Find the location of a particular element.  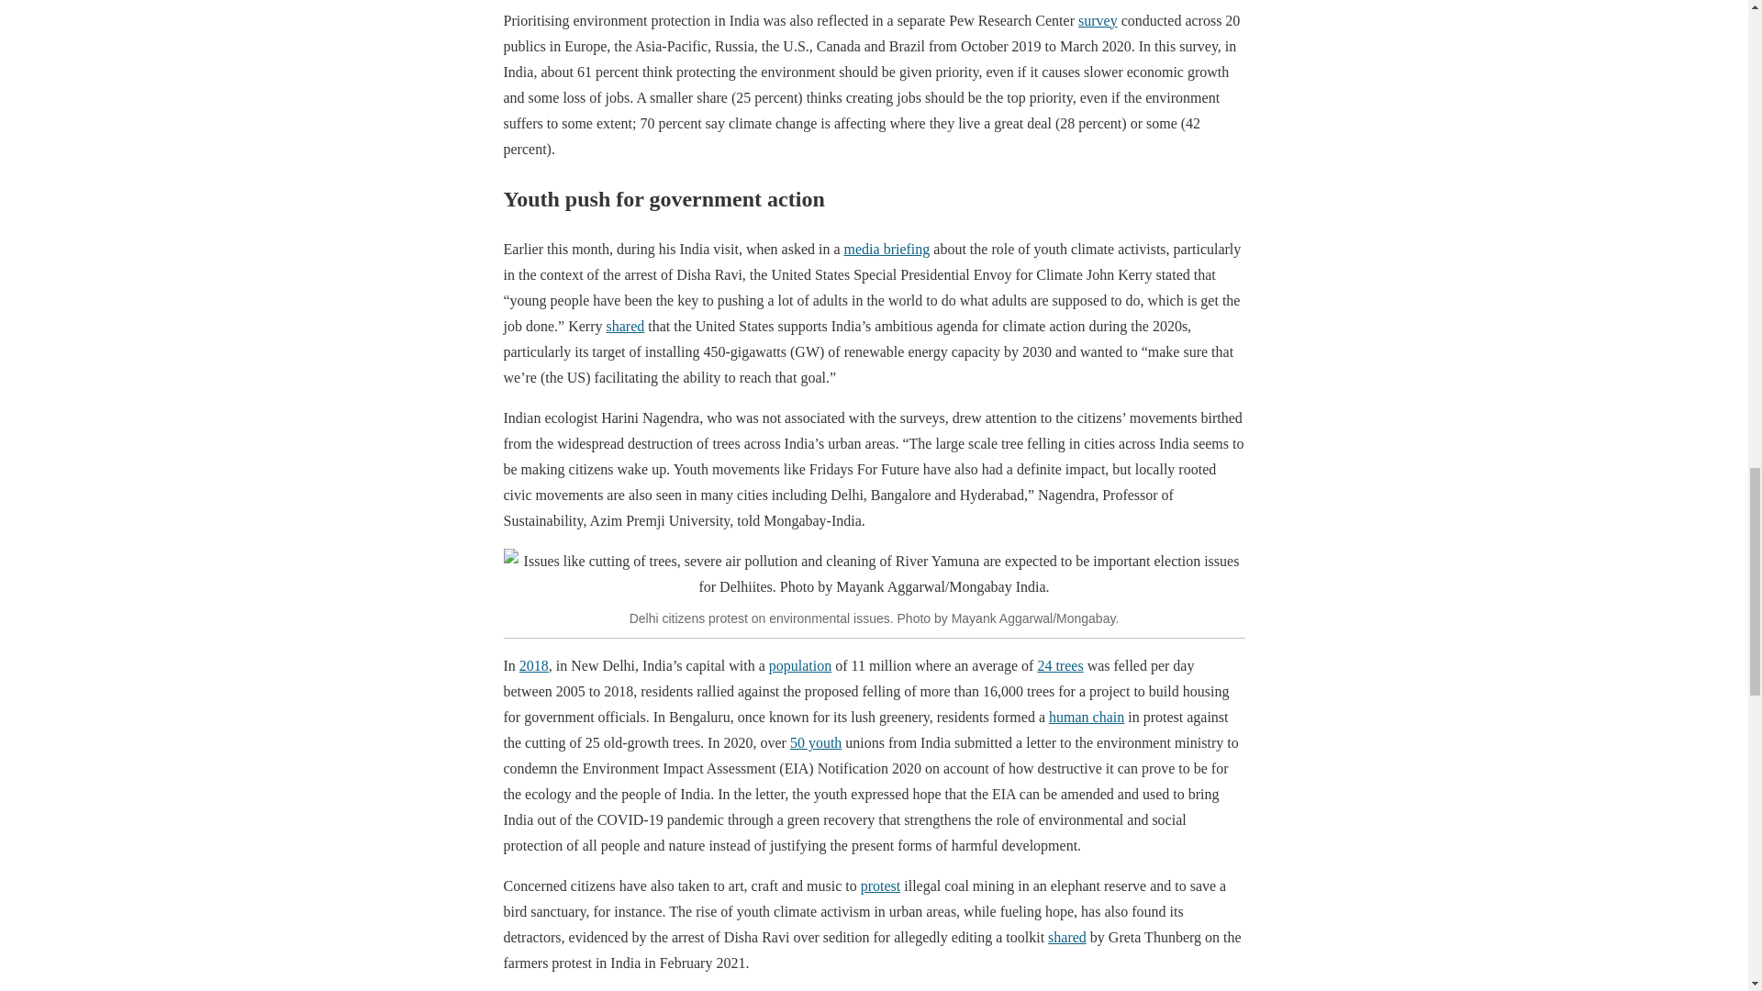

shared is located at coordinates (1067, 938).